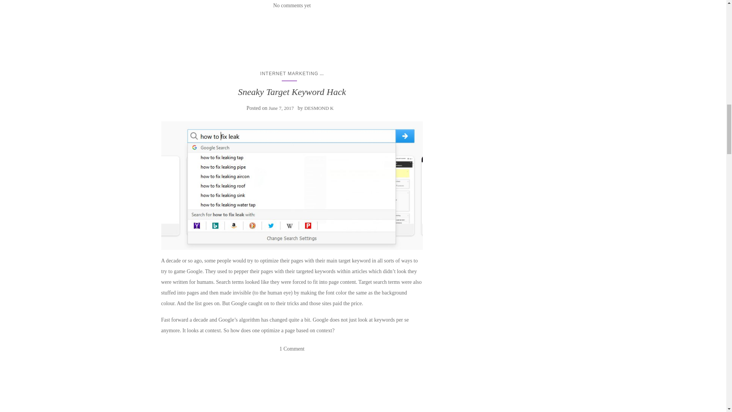 This screenshot has width=732, height=412. What do you see at coordinates (319, 108) in the screenshot?
I see `DESMOND K` at bounding box center [319, 108].